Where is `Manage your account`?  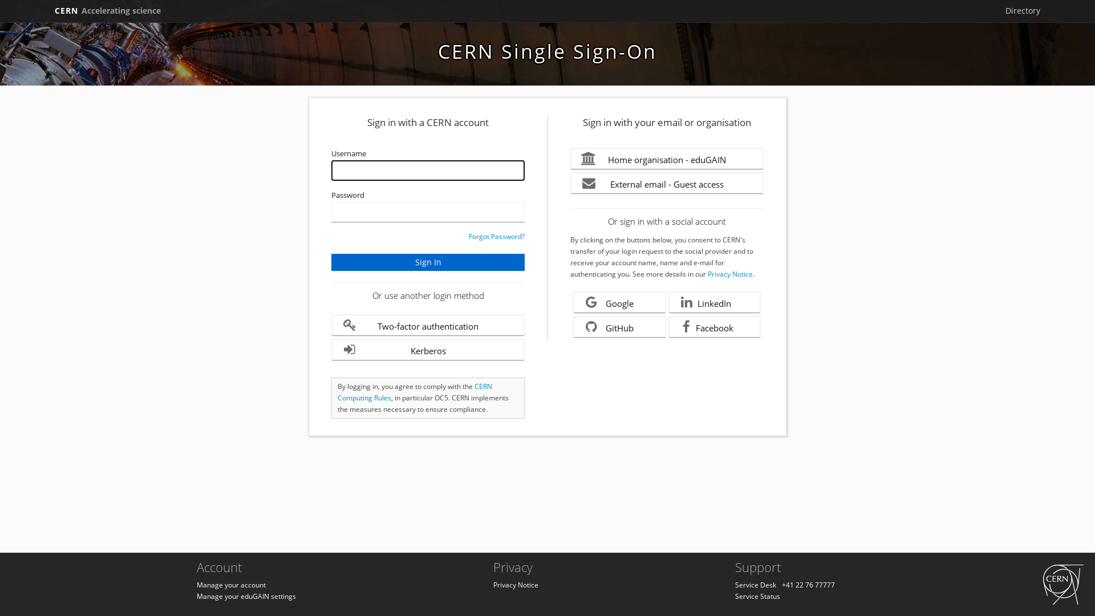 Manage your account is located at coordinates (232, 585).